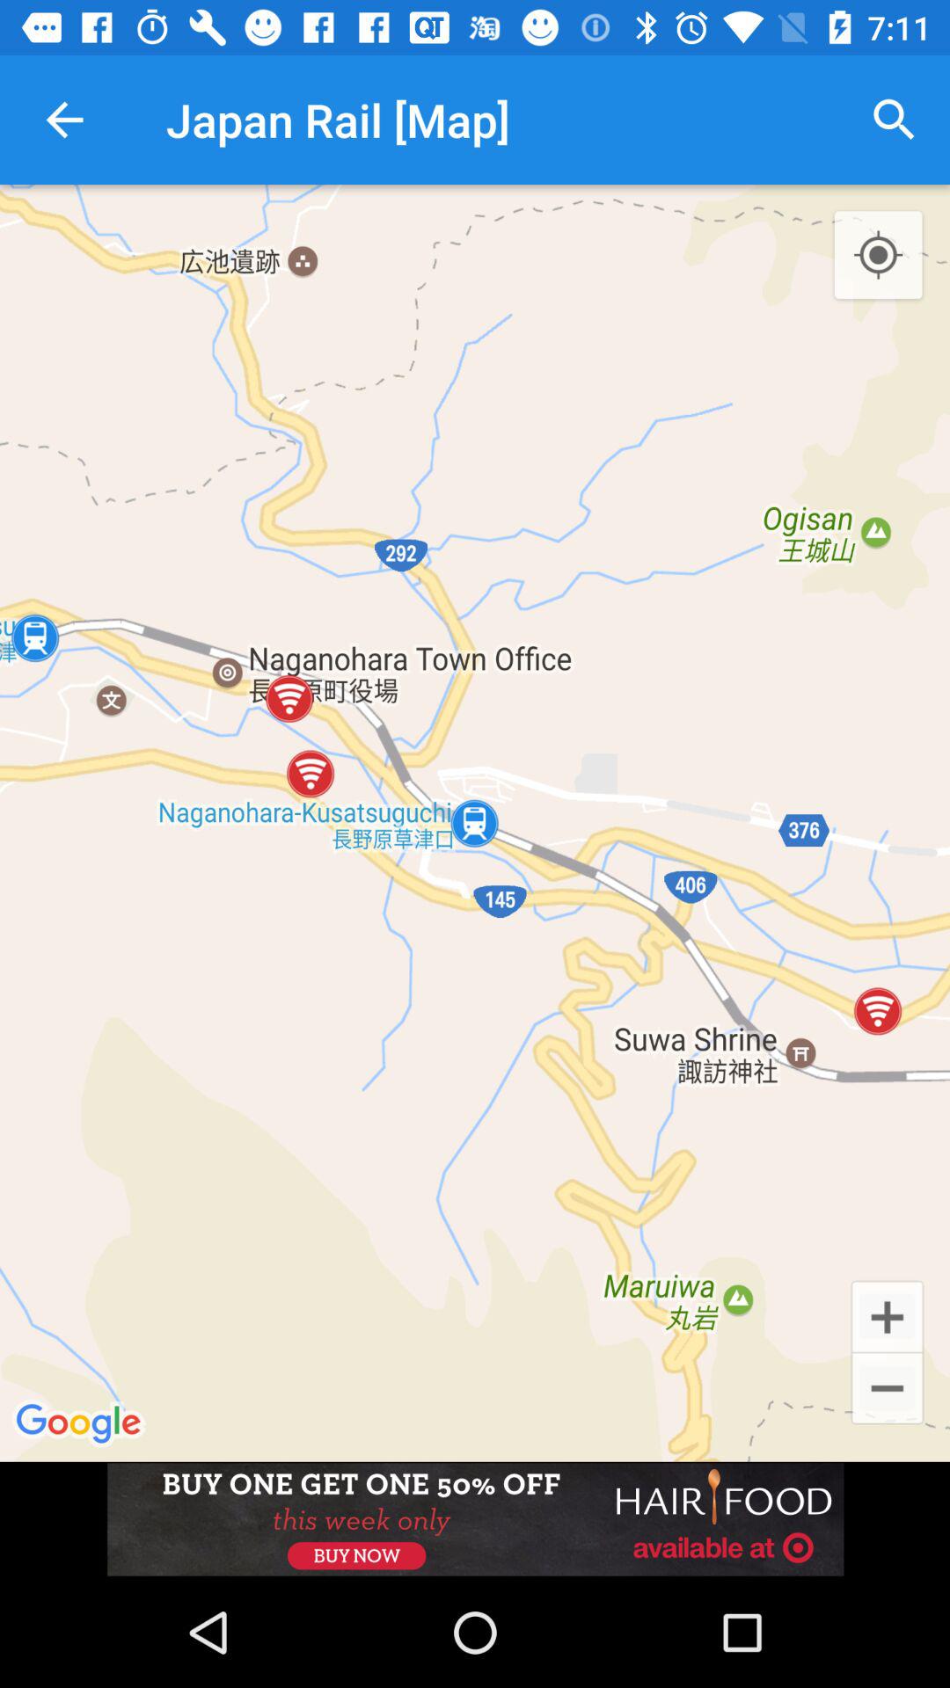  I want to click on banner add, so click(475, 1519).